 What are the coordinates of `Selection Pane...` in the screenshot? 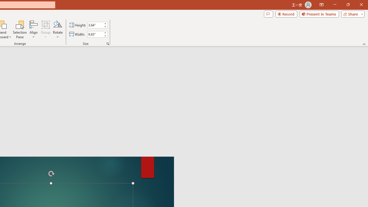 It's located at (20, 29).